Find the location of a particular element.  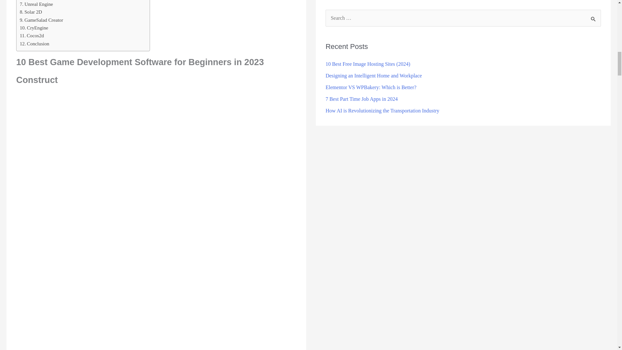

Solar 2D is located at coordinates (31, 12).